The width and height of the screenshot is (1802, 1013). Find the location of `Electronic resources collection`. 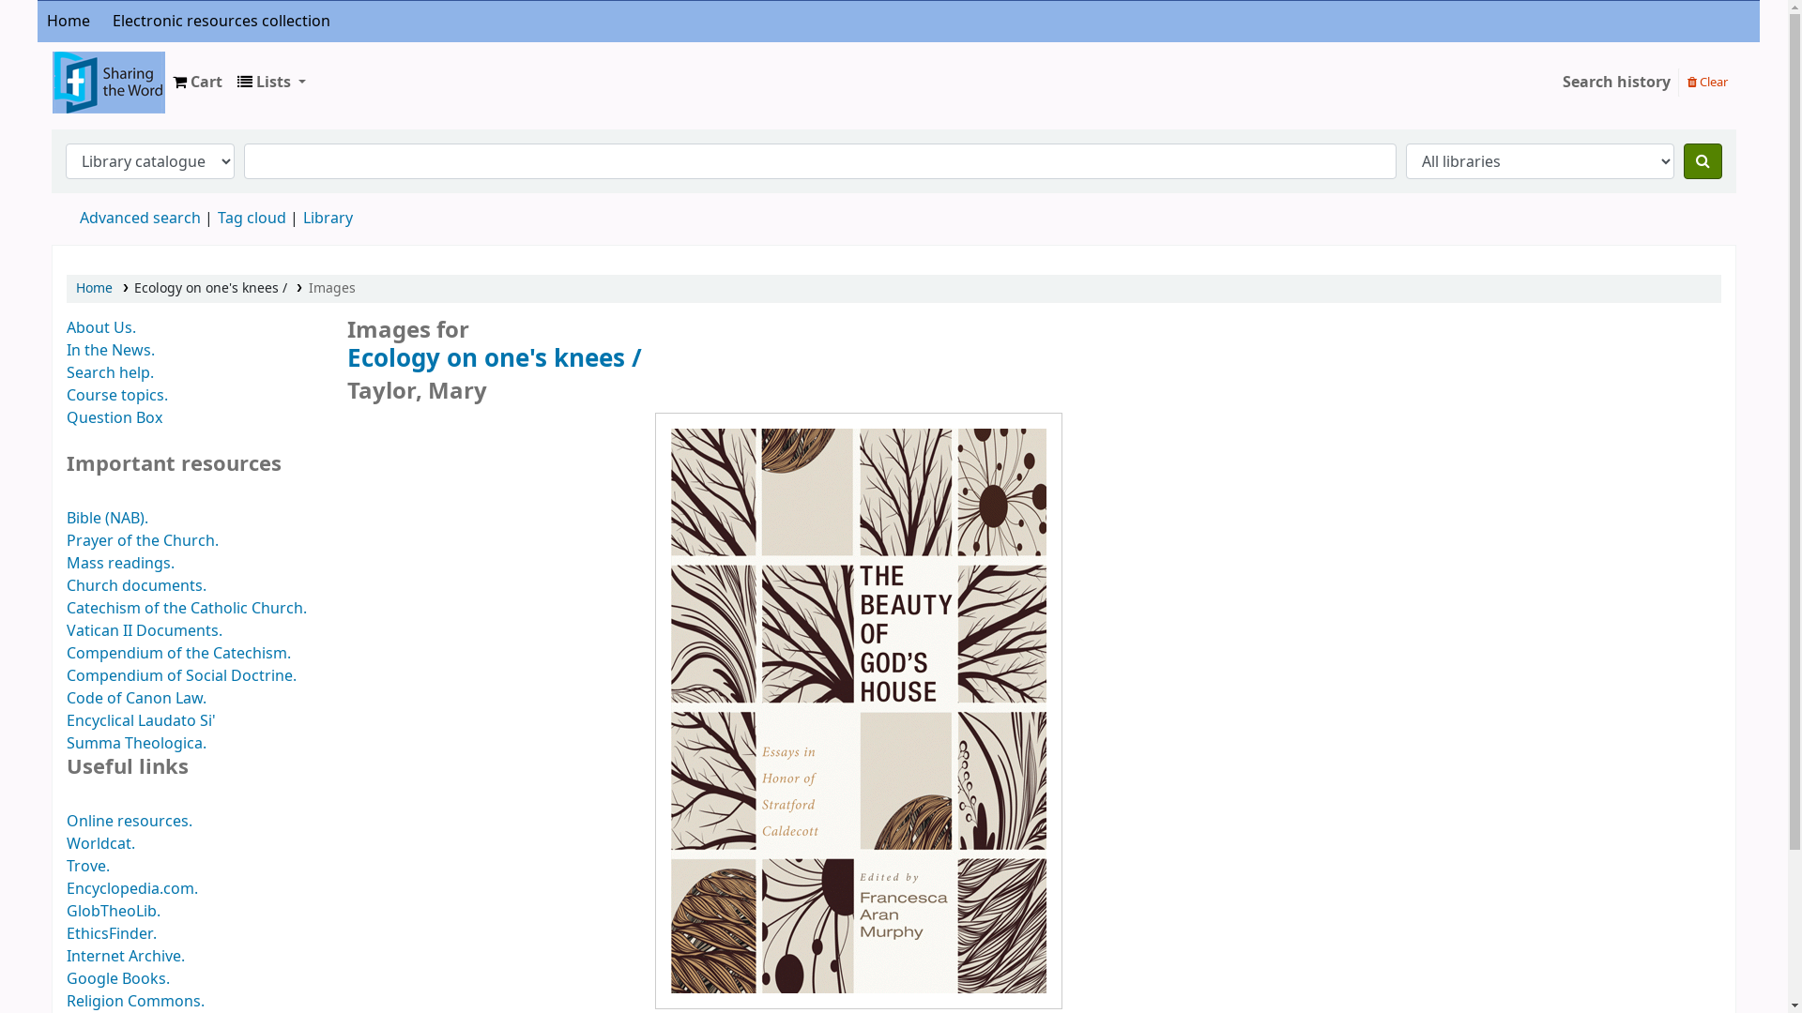

Electronic resources collection is located at coordinates (221, 22).